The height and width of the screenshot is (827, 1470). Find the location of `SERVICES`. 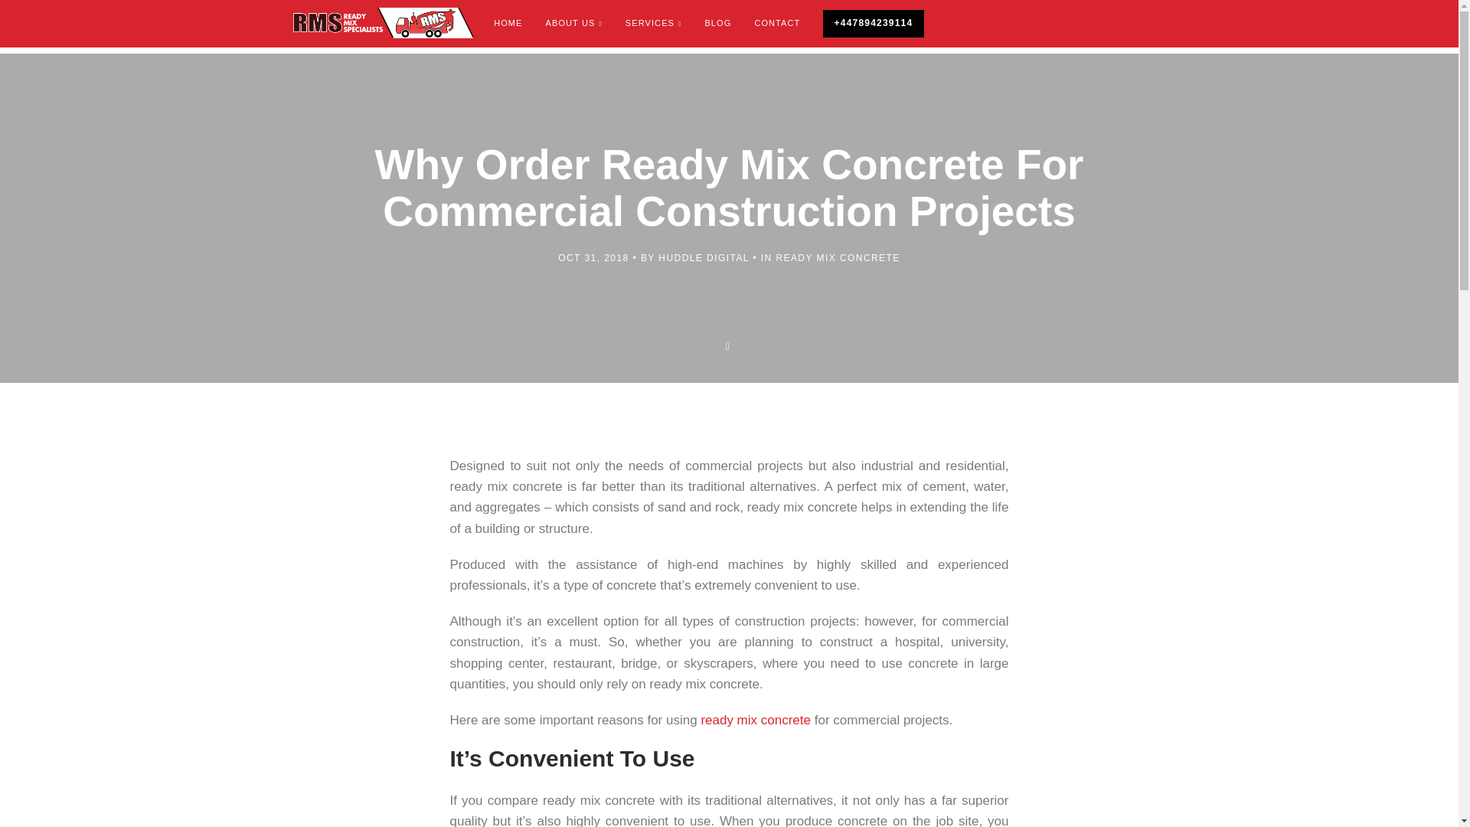

SERVICES is located at coordinates (654, 23).